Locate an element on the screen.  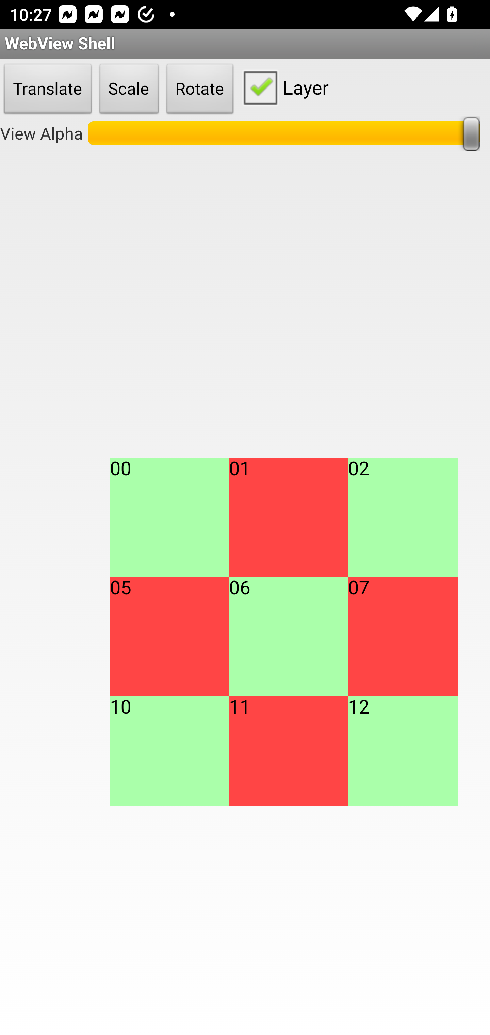
Rotate is located at coordinates (200, 89).